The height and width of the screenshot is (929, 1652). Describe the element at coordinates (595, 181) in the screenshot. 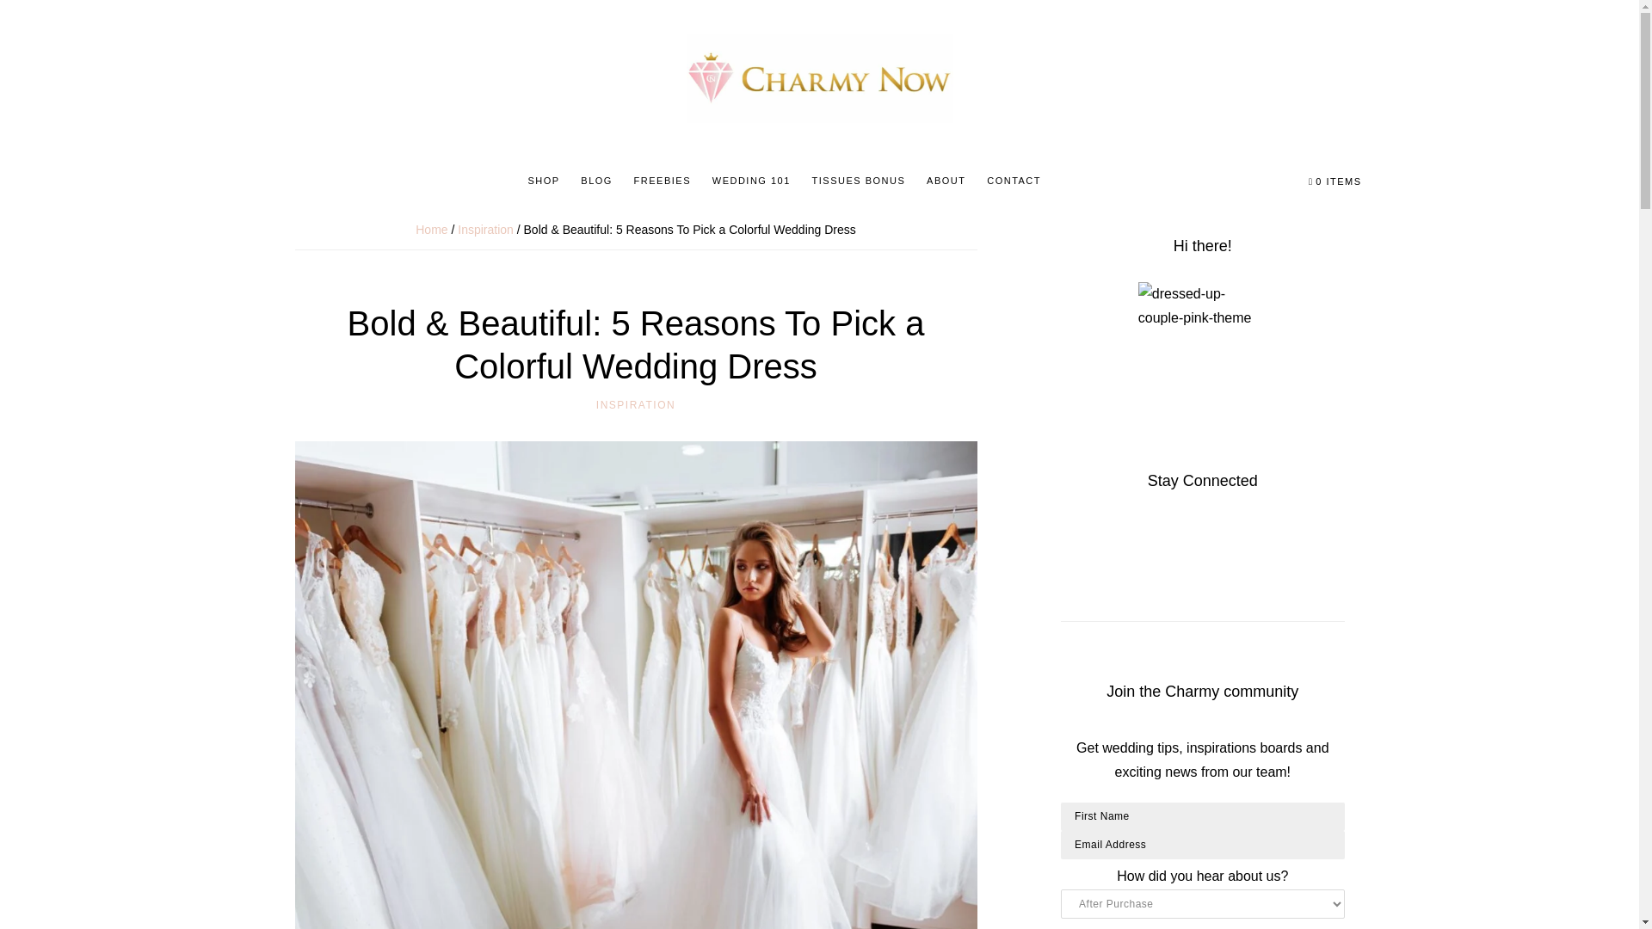

I see `BLOG` at that location.